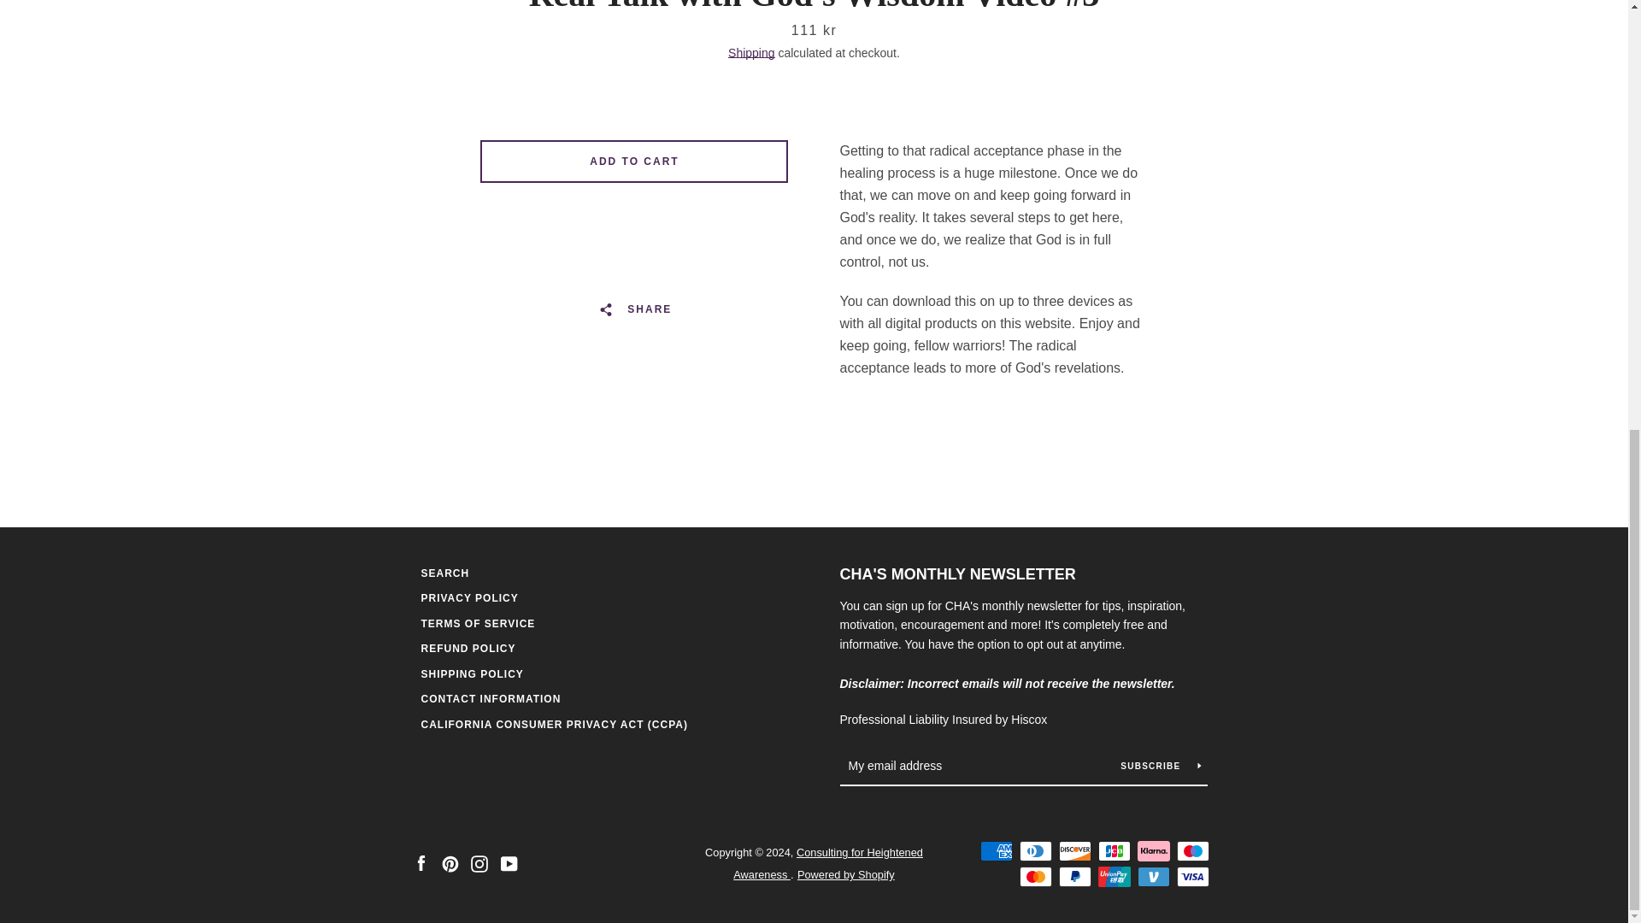 The width and height of the screenshot is (1641, 923). Describe the element at coordinates (450, 60) in the screenshot. I see `Consulting for Heightened Awareness  on Pinterest` at that location.